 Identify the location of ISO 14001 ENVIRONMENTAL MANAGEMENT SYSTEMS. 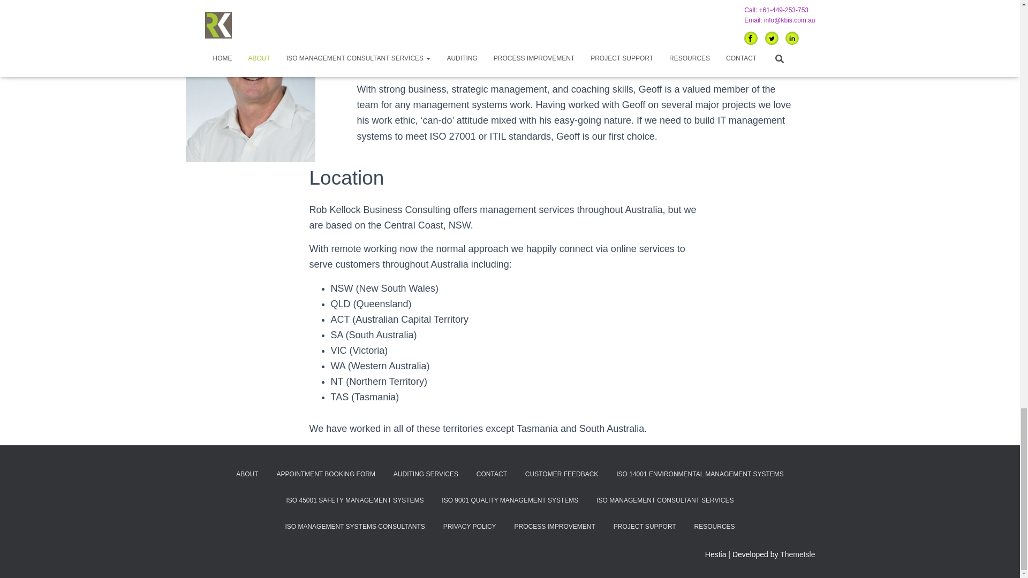
(700, 474).